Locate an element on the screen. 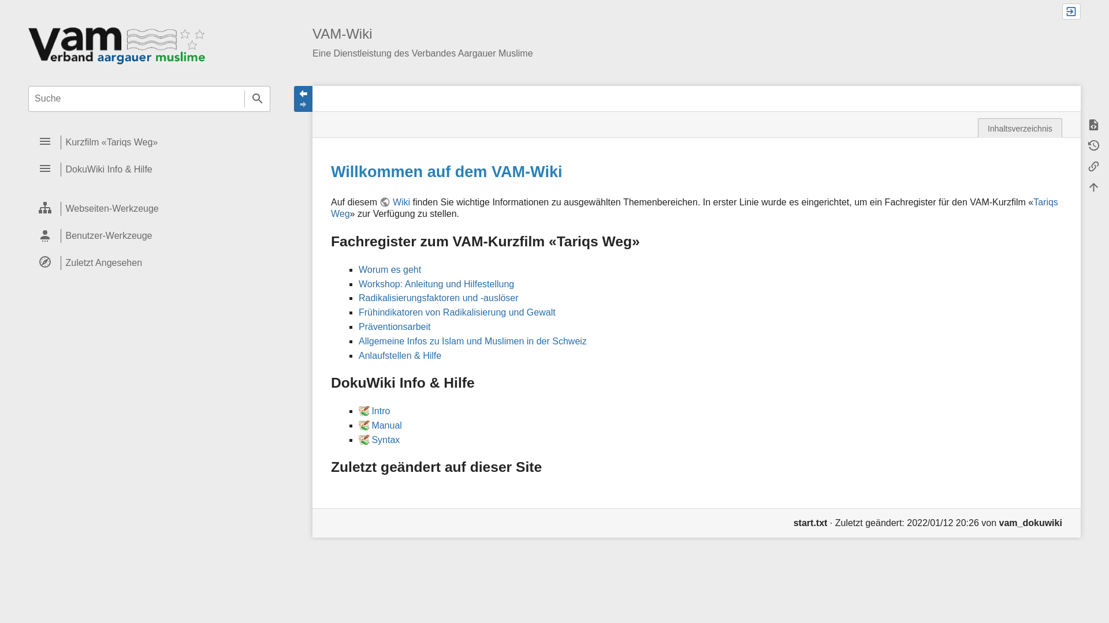  Allgemeine Infos zu Islam und Muslimen in der Schweiz is located at coordinates (472, 341).